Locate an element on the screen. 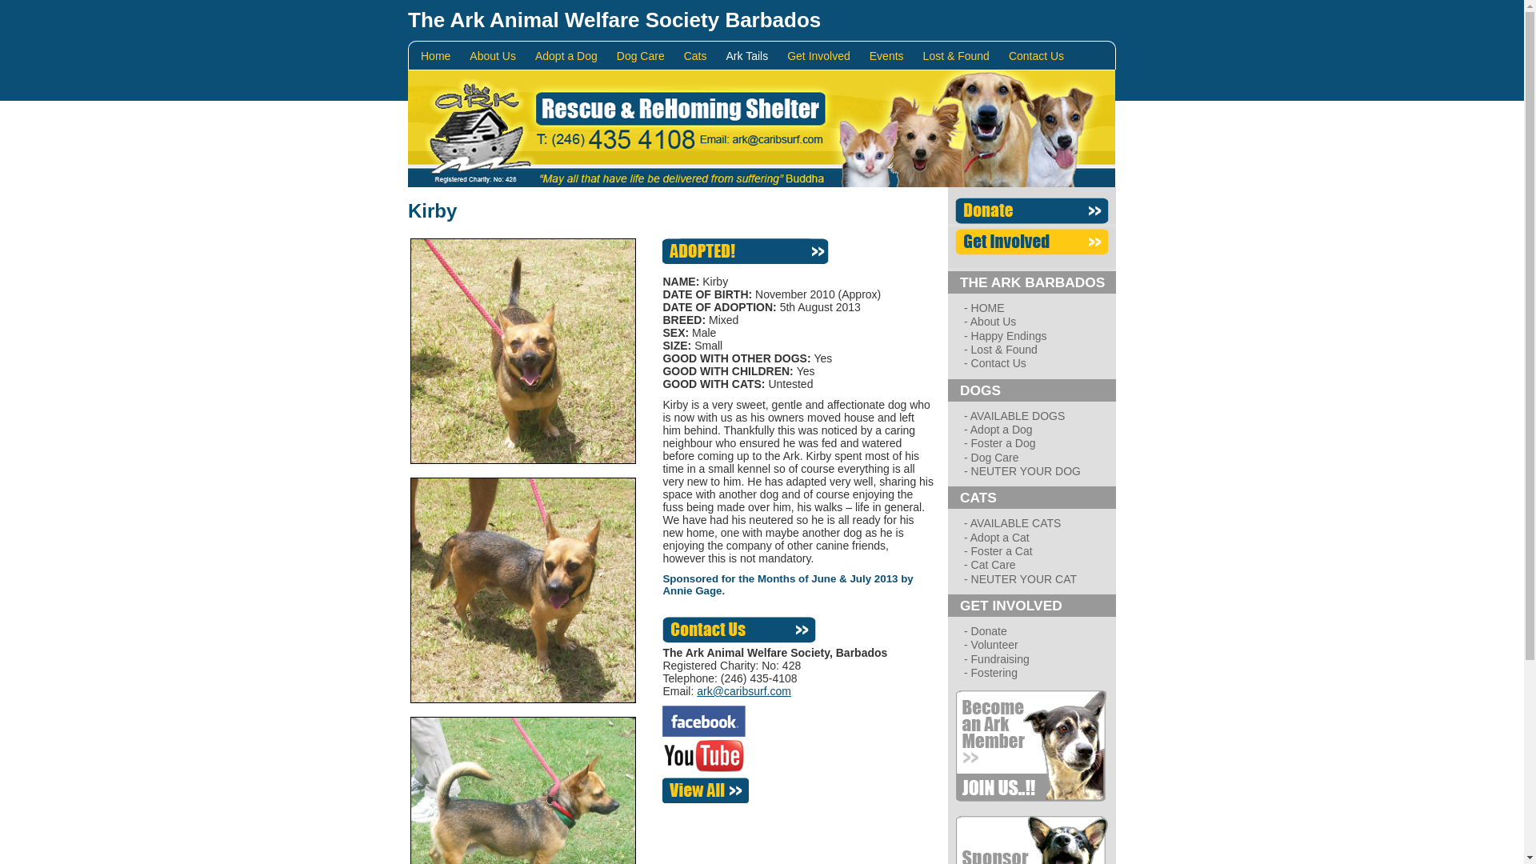  The Ark Animal Welfare Society Barbados is located at coordinates (614, 19).